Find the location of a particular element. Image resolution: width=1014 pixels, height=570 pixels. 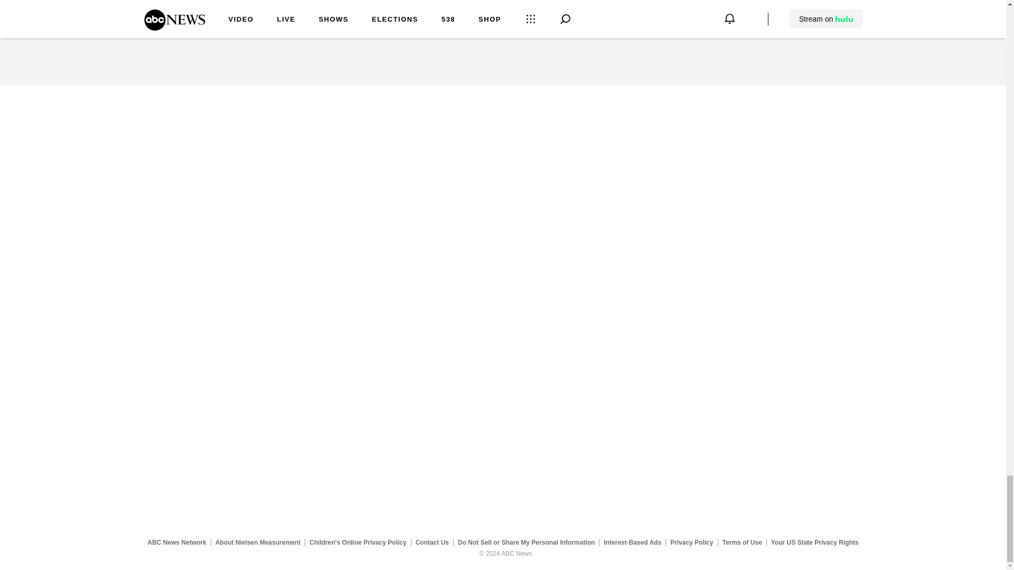

Contact Us is located at coordinates (432, 542).